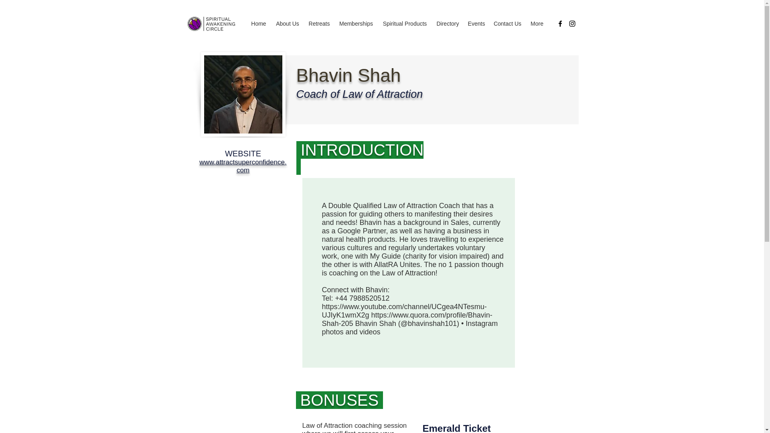 The image size is (770, 433). Describe the element at coordinates (447, 24) in the screenshot. I see `Directory` at that location.